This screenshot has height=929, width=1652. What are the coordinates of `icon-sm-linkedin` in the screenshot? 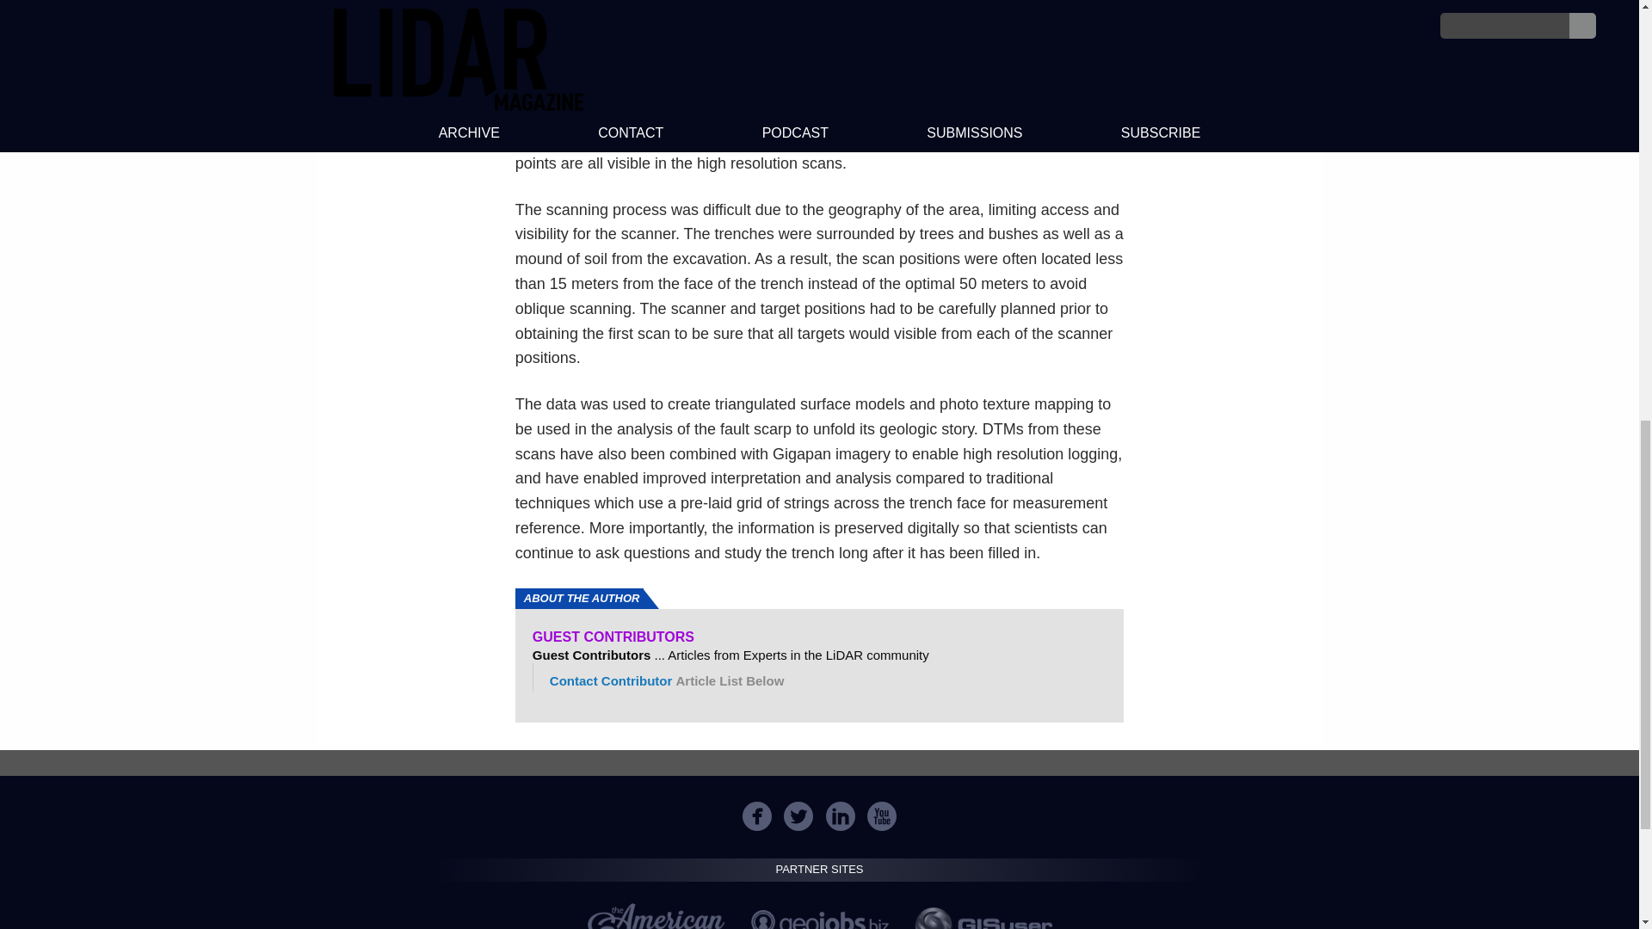 It's located at (841, 815).